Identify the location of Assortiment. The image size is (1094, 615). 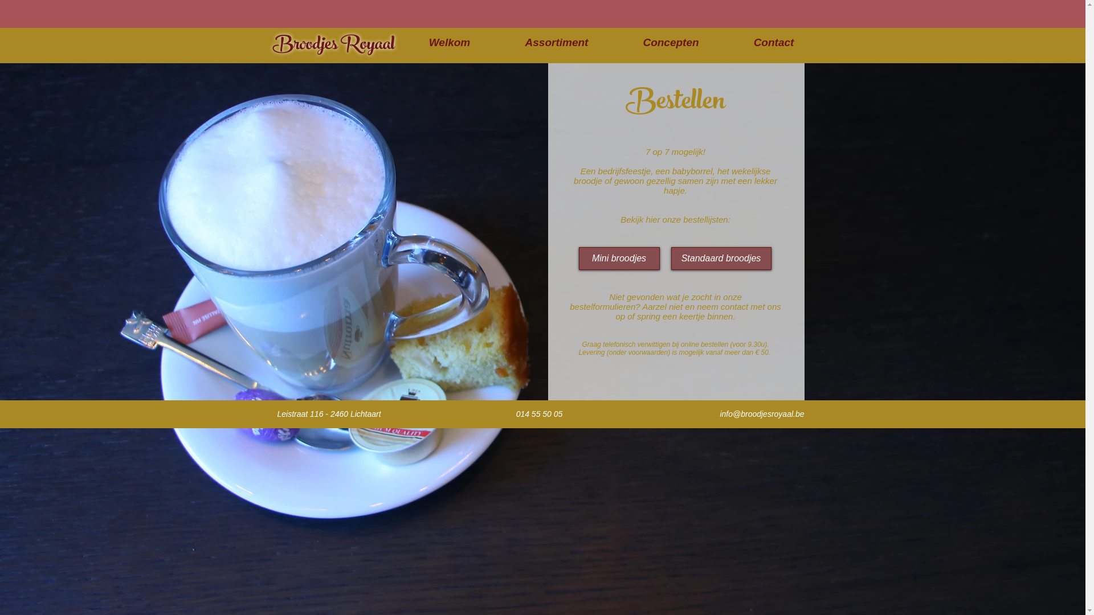
(557, 42).